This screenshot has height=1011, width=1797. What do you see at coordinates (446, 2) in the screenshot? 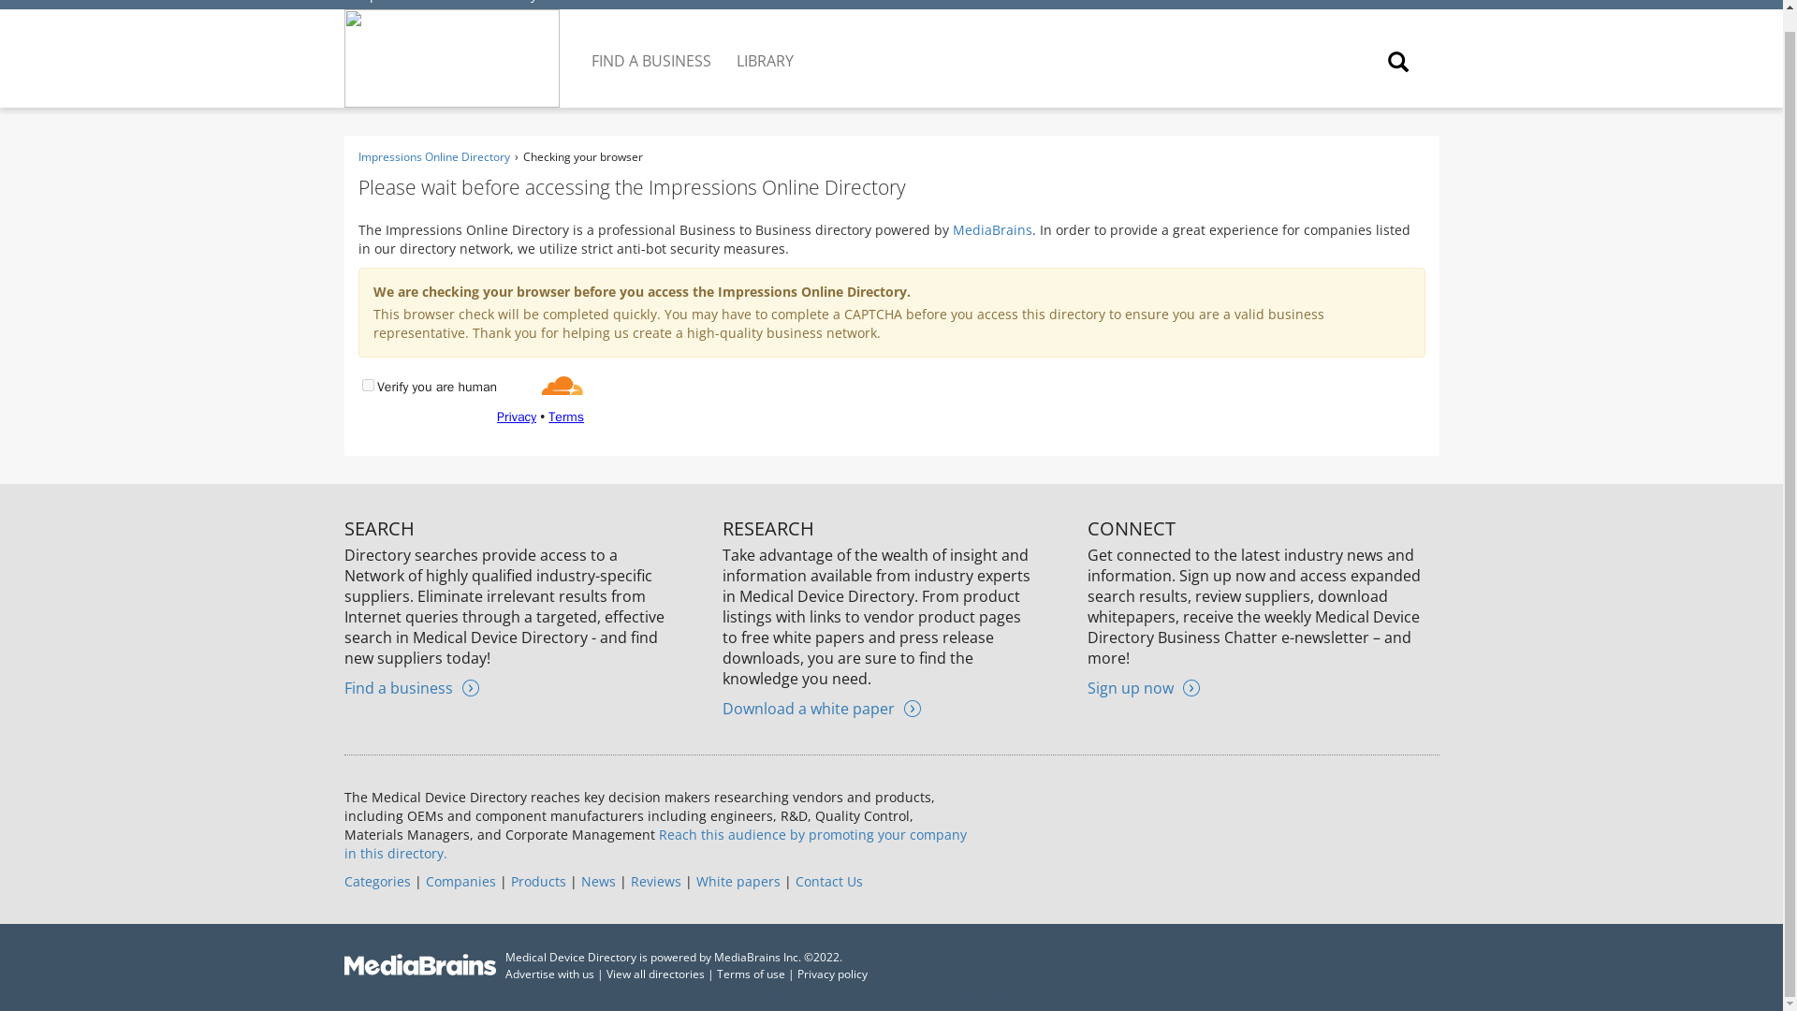
I see `Impressions Online Directory` at bounding box center [446, 2].